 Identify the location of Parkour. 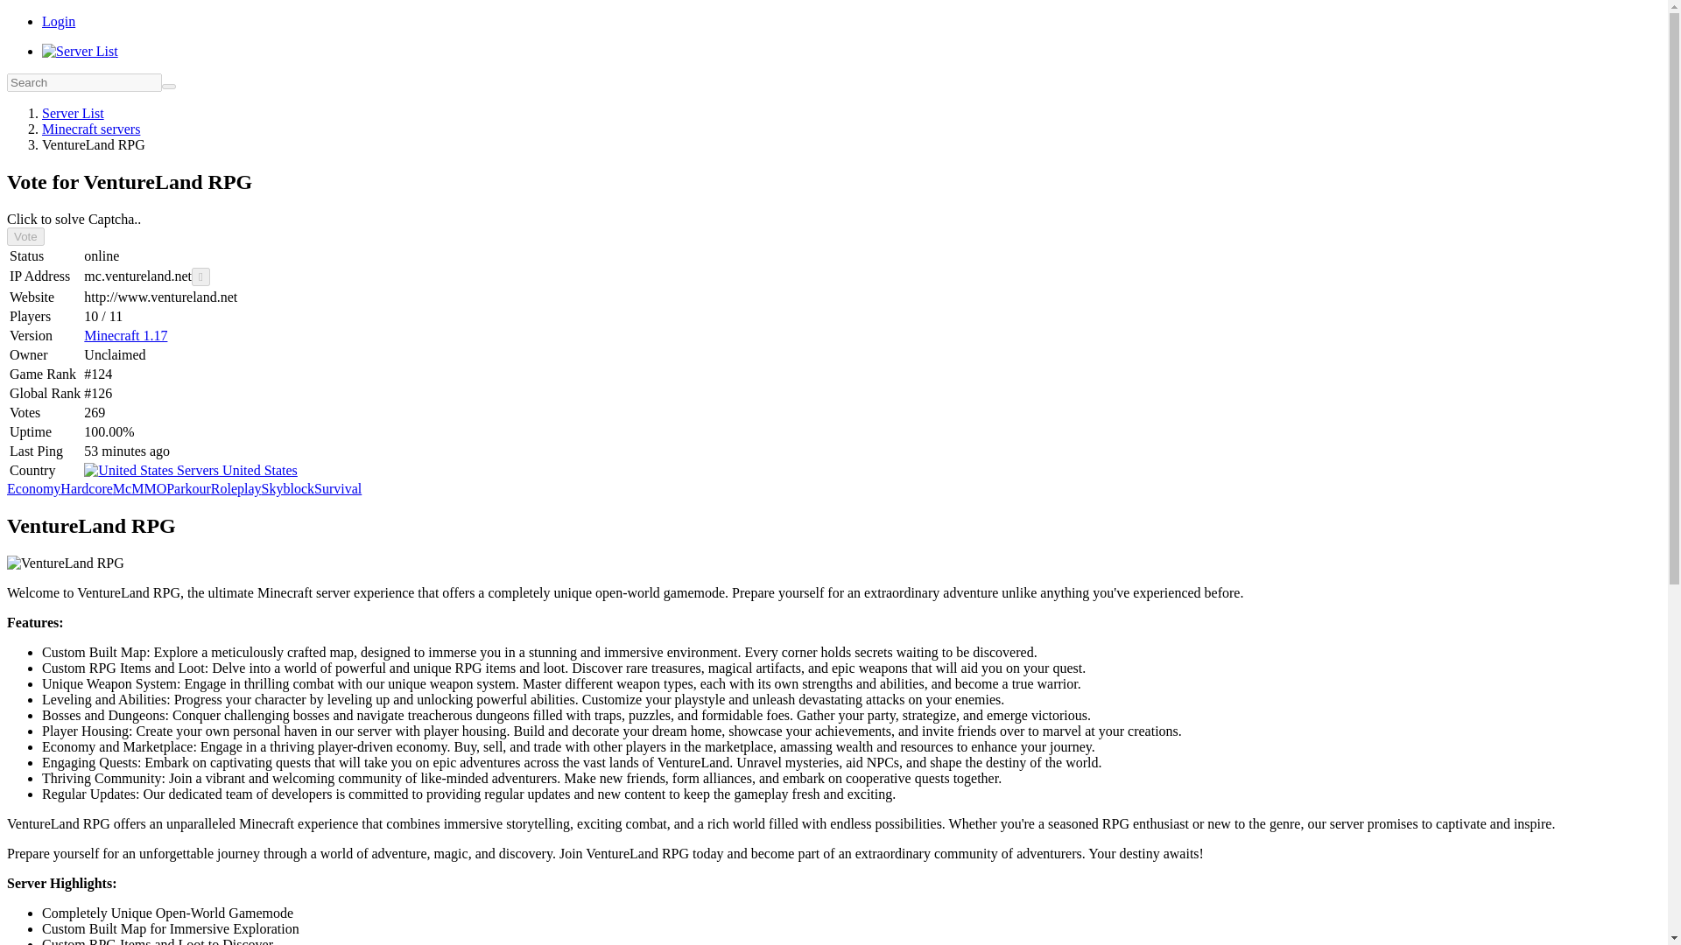
(189, 488).